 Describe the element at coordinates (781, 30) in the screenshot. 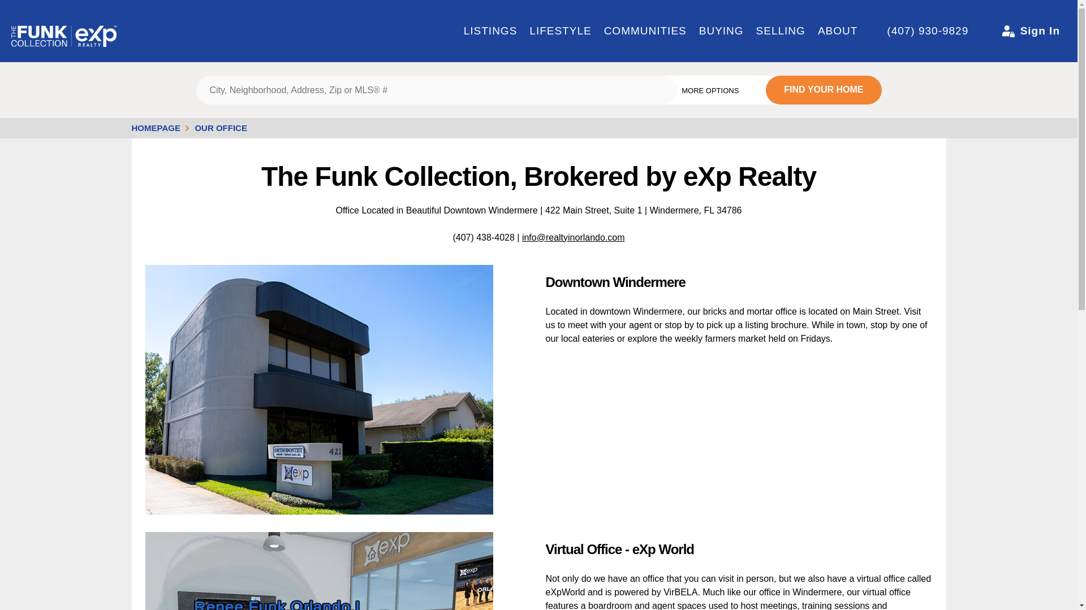

I see `SELLING` at that location.